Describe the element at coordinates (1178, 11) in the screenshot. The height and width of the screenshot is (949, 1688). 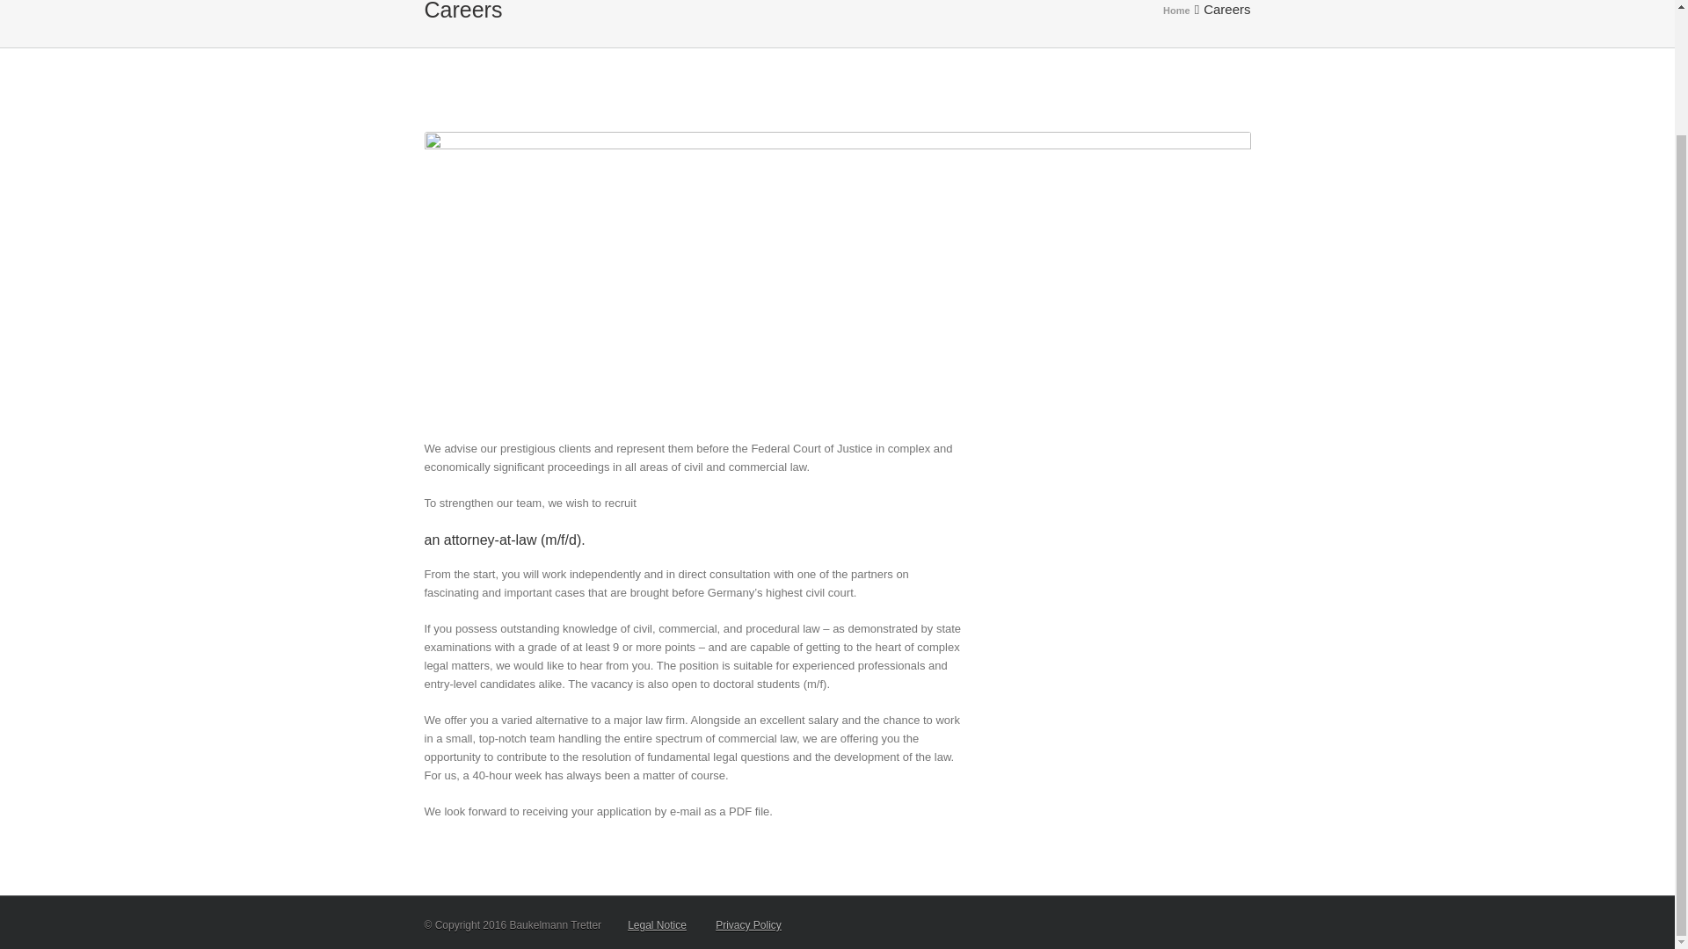
I see `Home` at that location.